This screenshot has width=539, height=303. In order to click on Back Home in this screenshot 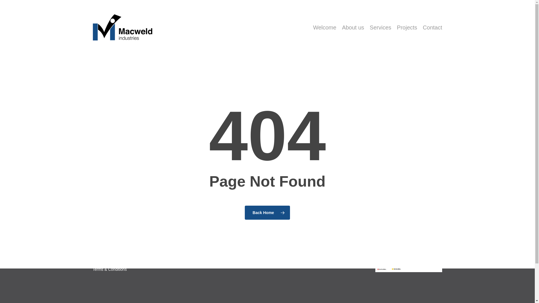, I will do `click(267, 213)`.